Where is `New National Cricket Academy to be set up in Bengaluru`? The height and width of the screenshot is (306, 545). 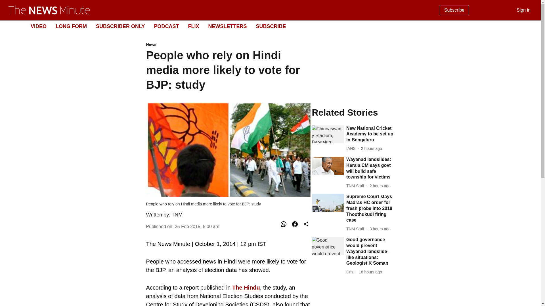
New National Cricket Academy to be set up in Bengaluru is located at coordinates (370, 134).